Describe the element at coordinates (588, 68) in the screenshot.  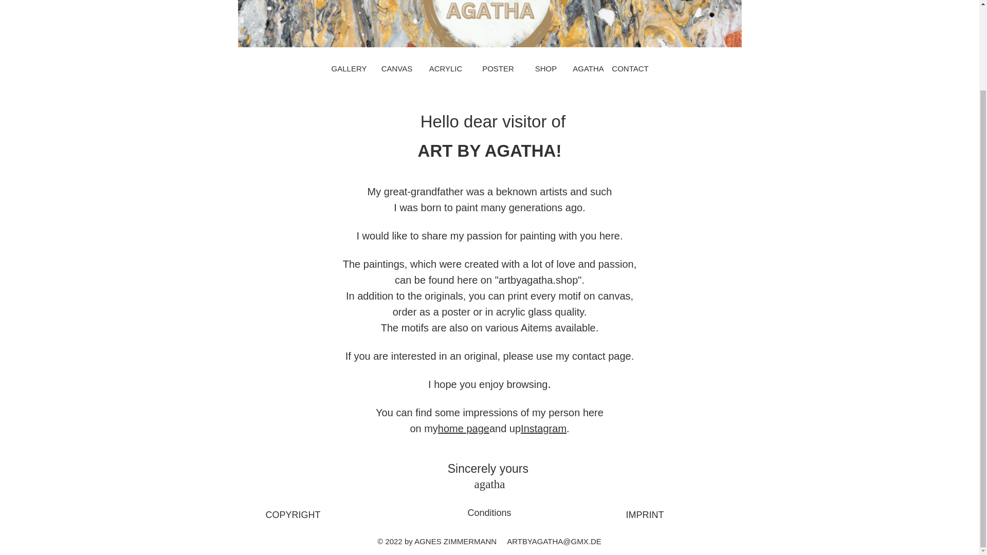
I see `AGATHA` at that location.